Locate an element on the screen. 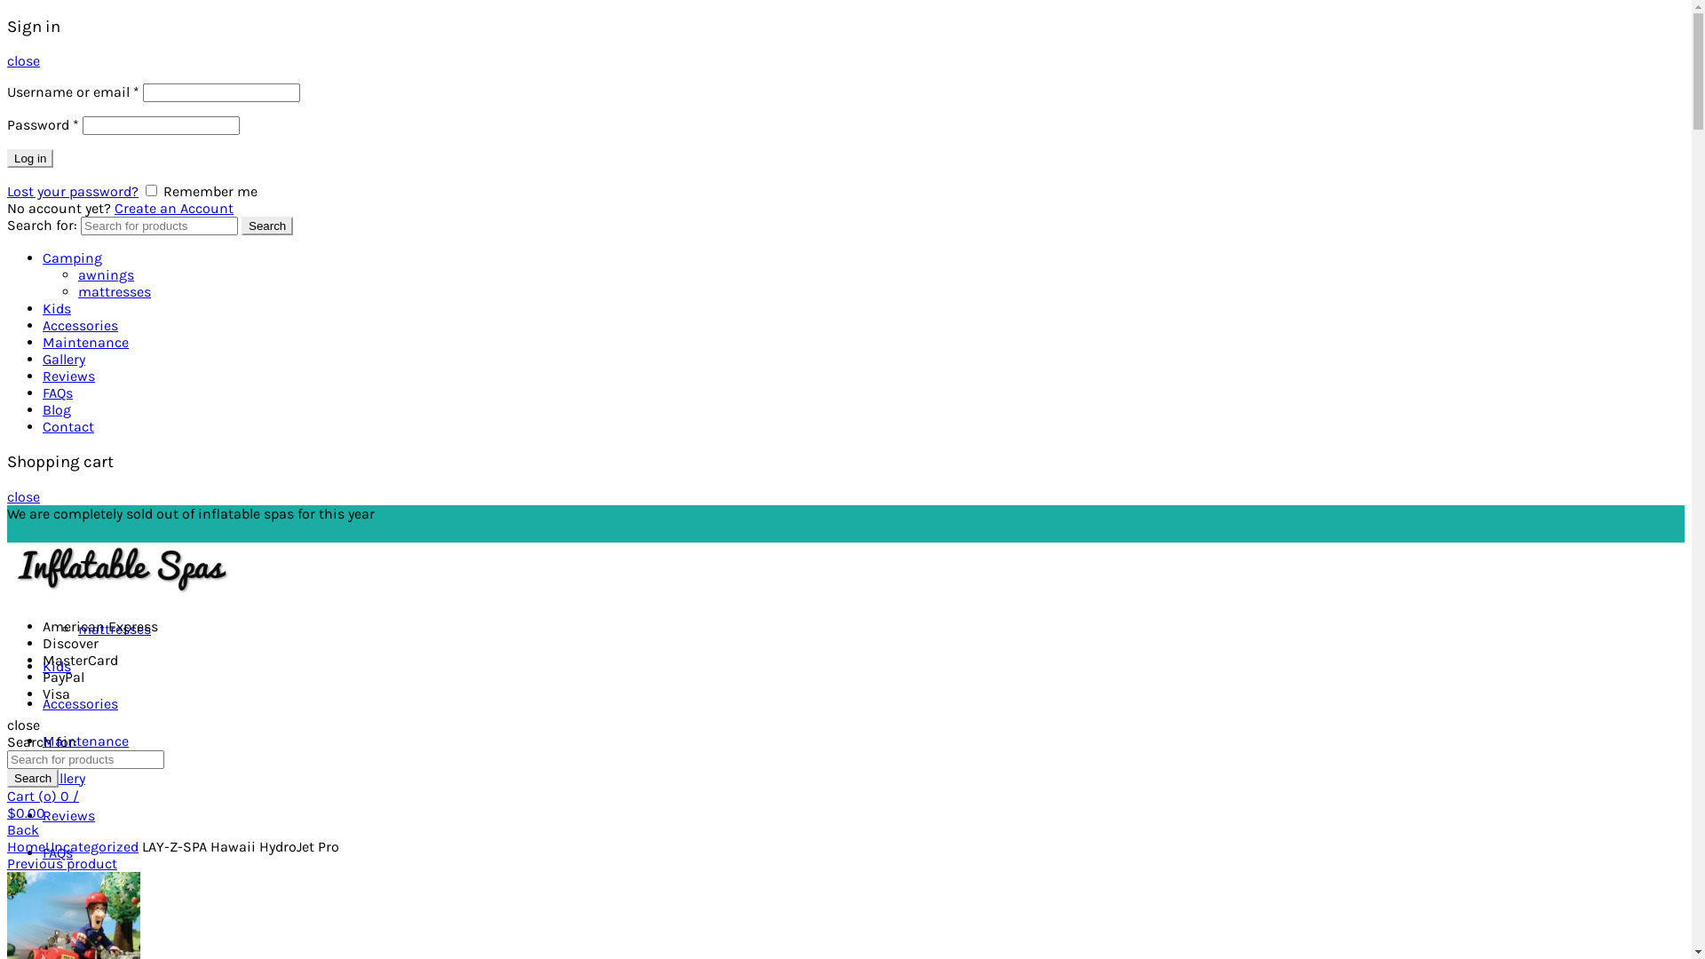 The image size is (1705, 959). Search is located at coordinates (33, 778).